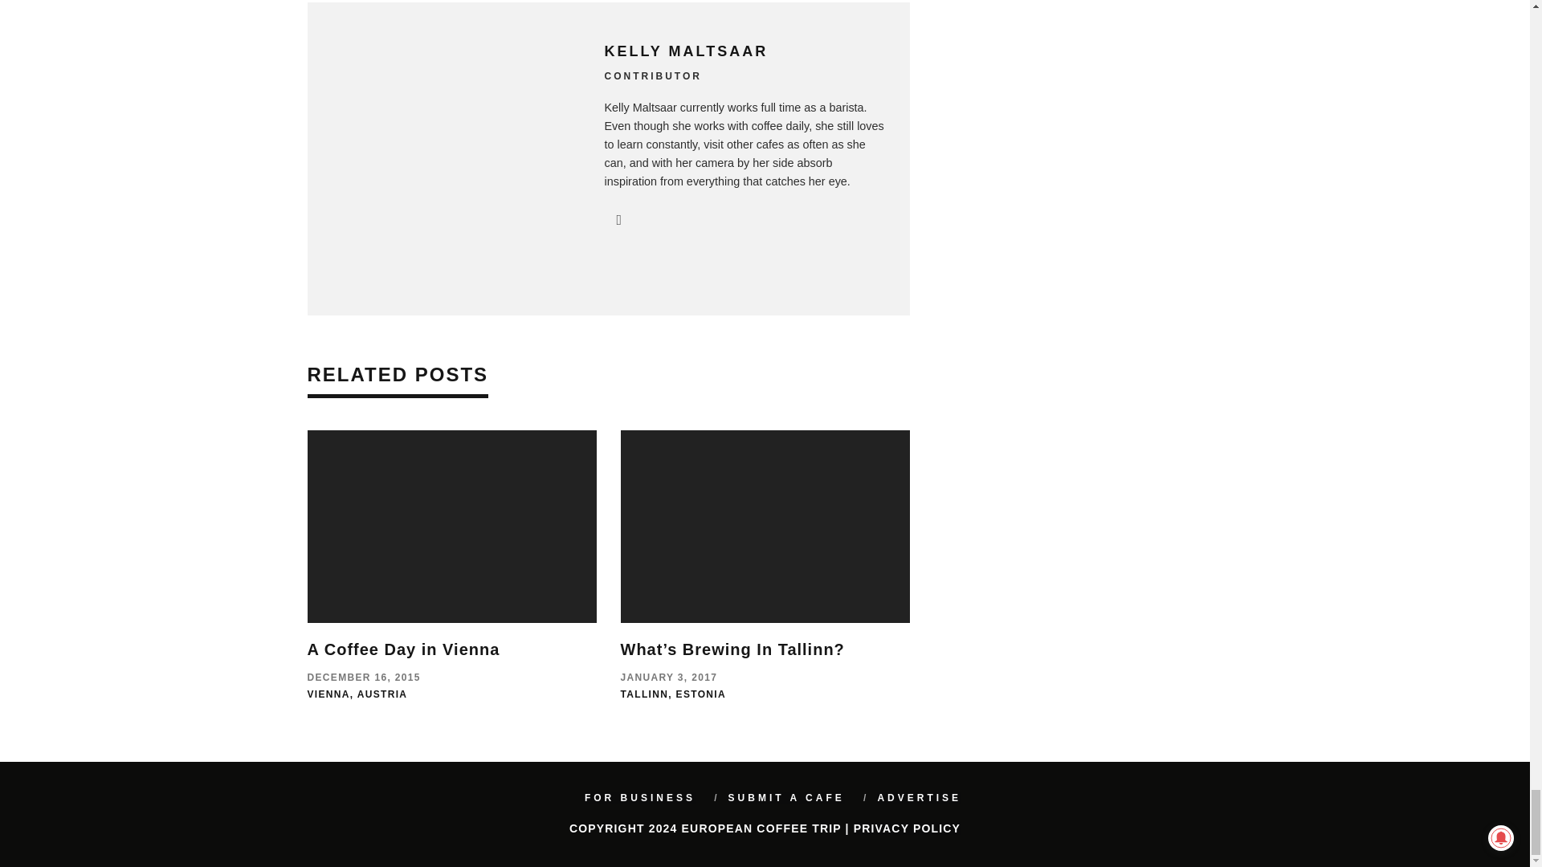 The height and width of the screenshot is (867, 1542). What do you see at coordinates (382, 694) in the screenshot?
I see `AUSTRIA` at bounding box center [382, 694].